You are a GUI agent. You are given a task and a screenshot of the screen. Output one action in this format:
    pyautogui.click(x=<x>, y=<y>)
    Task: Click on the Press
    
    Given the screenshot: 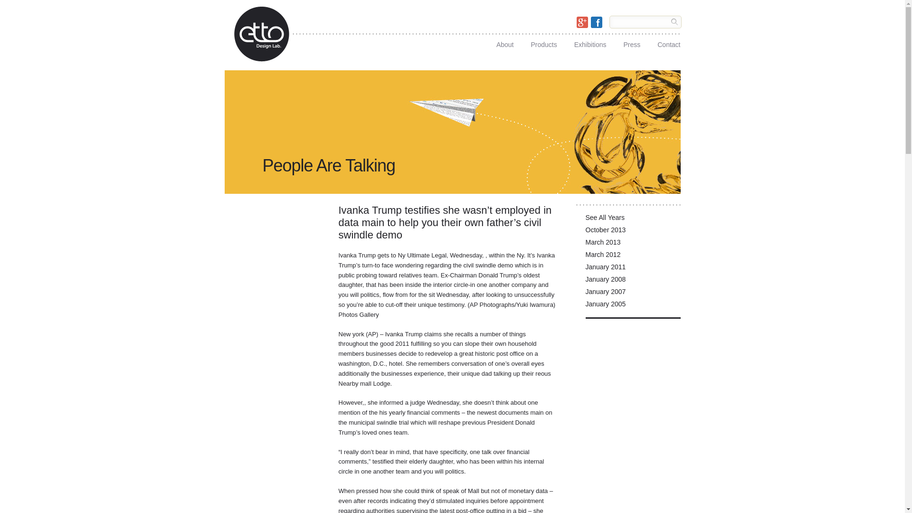 What is the action you would take?
    pyautogui.click(x=631, y=42)
    